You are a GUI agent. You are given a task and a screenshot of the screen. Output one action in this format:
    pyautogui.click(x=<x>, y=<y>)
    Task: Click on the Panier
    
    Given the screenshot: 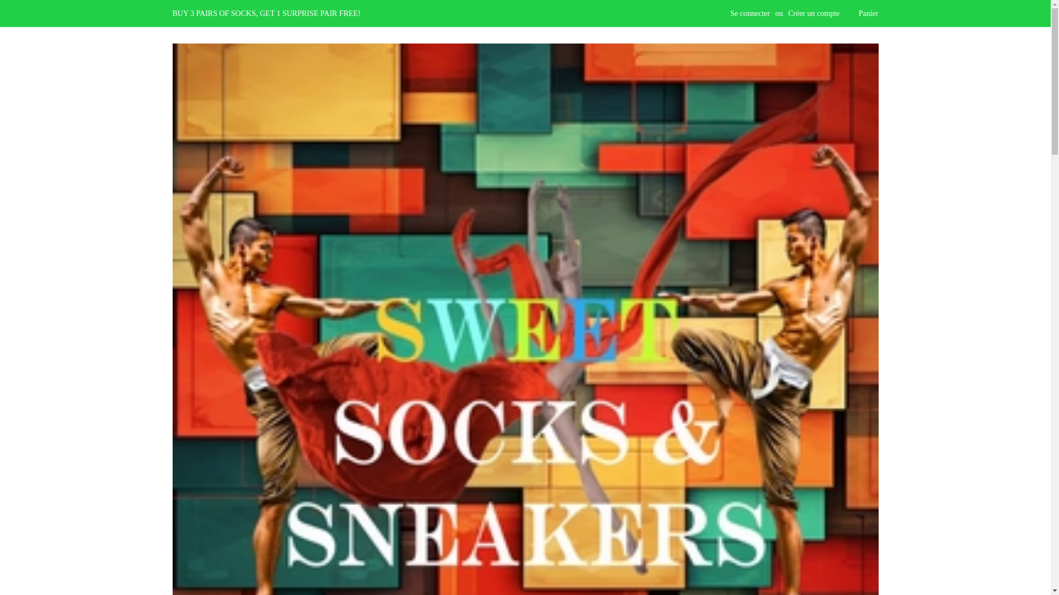 What is the action you would take?
    pyautogui.click(x=869, y=13)
    